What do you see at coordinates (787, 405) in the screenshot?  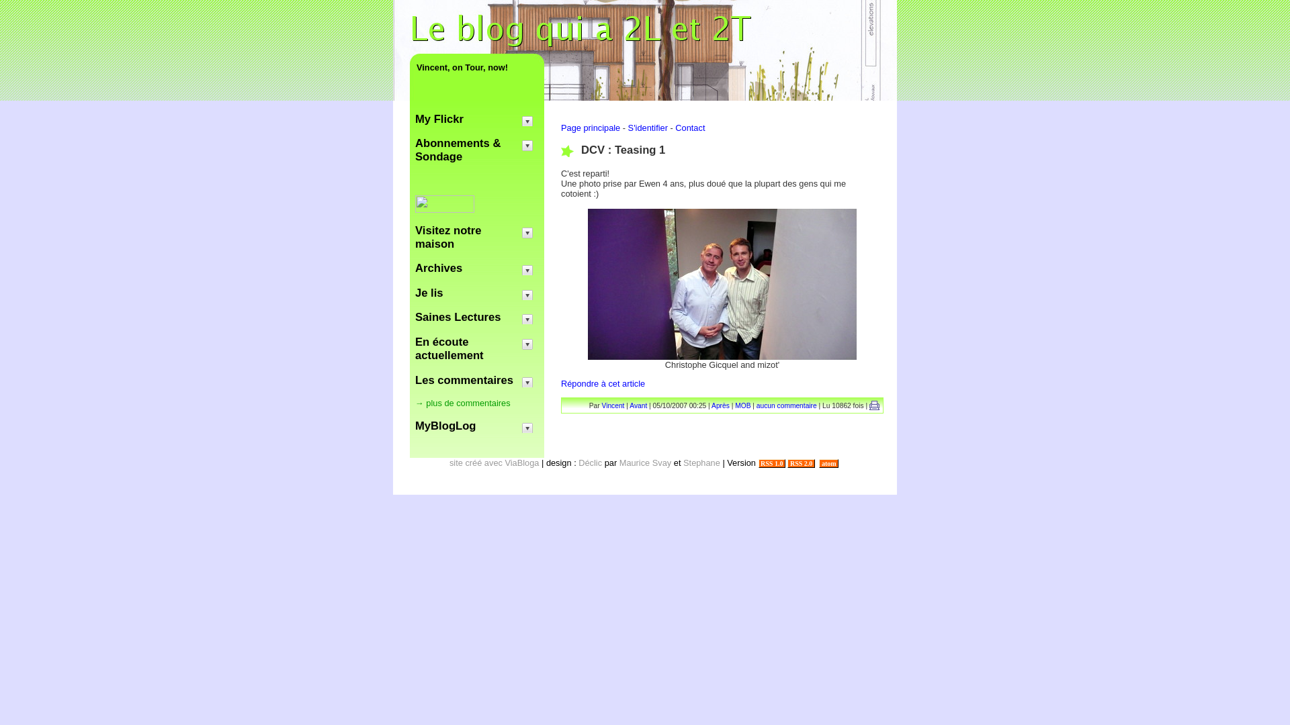 I see `aucun commentaire` at bounding box center [787, 405].